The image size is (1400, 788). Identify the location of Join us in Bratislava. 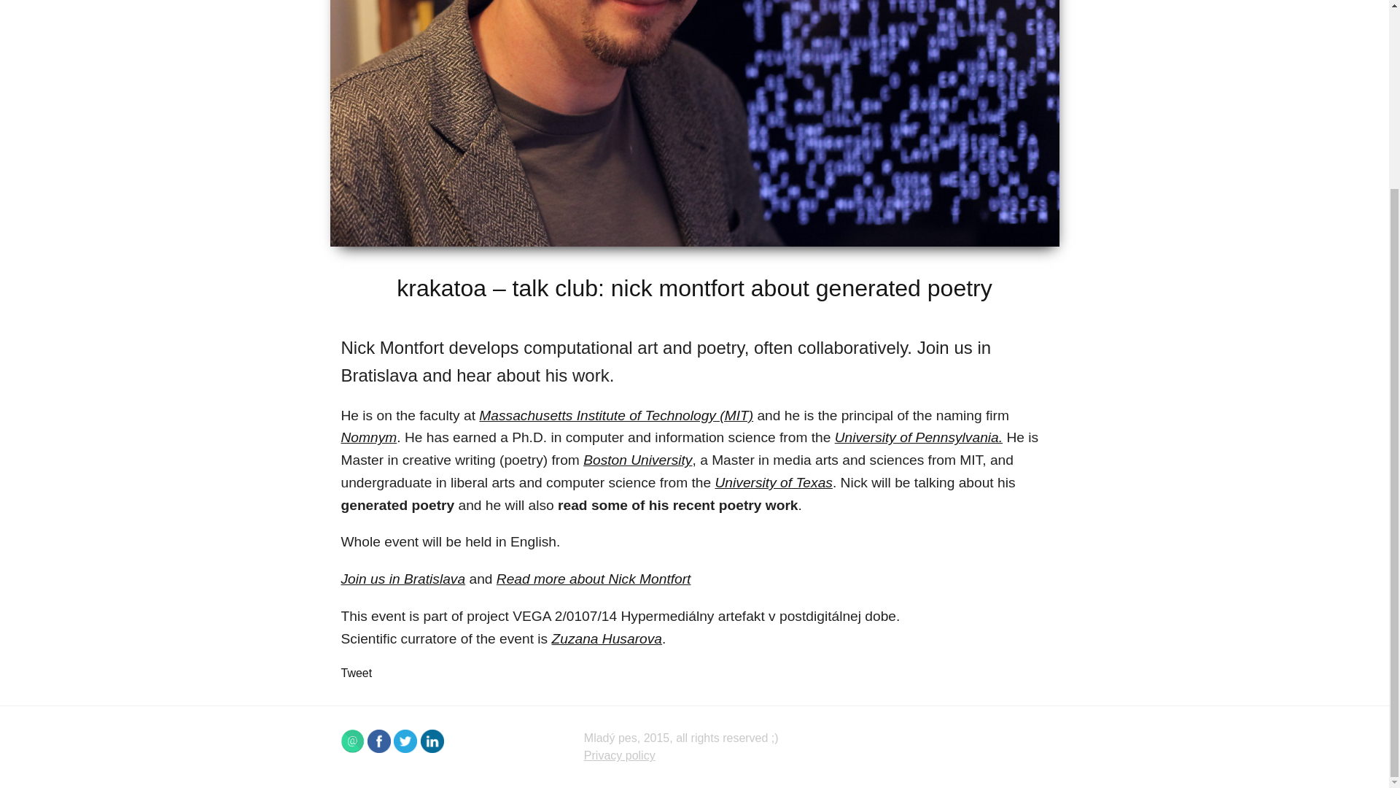
(404, 579).